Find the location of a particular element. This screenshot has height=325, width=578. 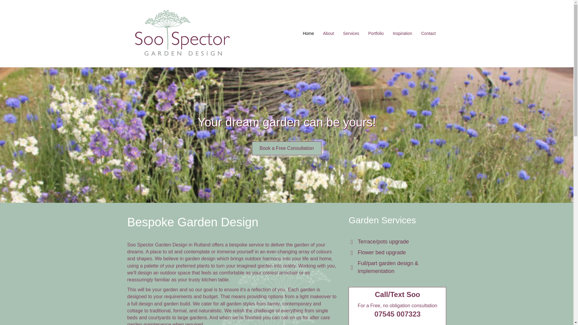

About is located at coordinates (328, 34).